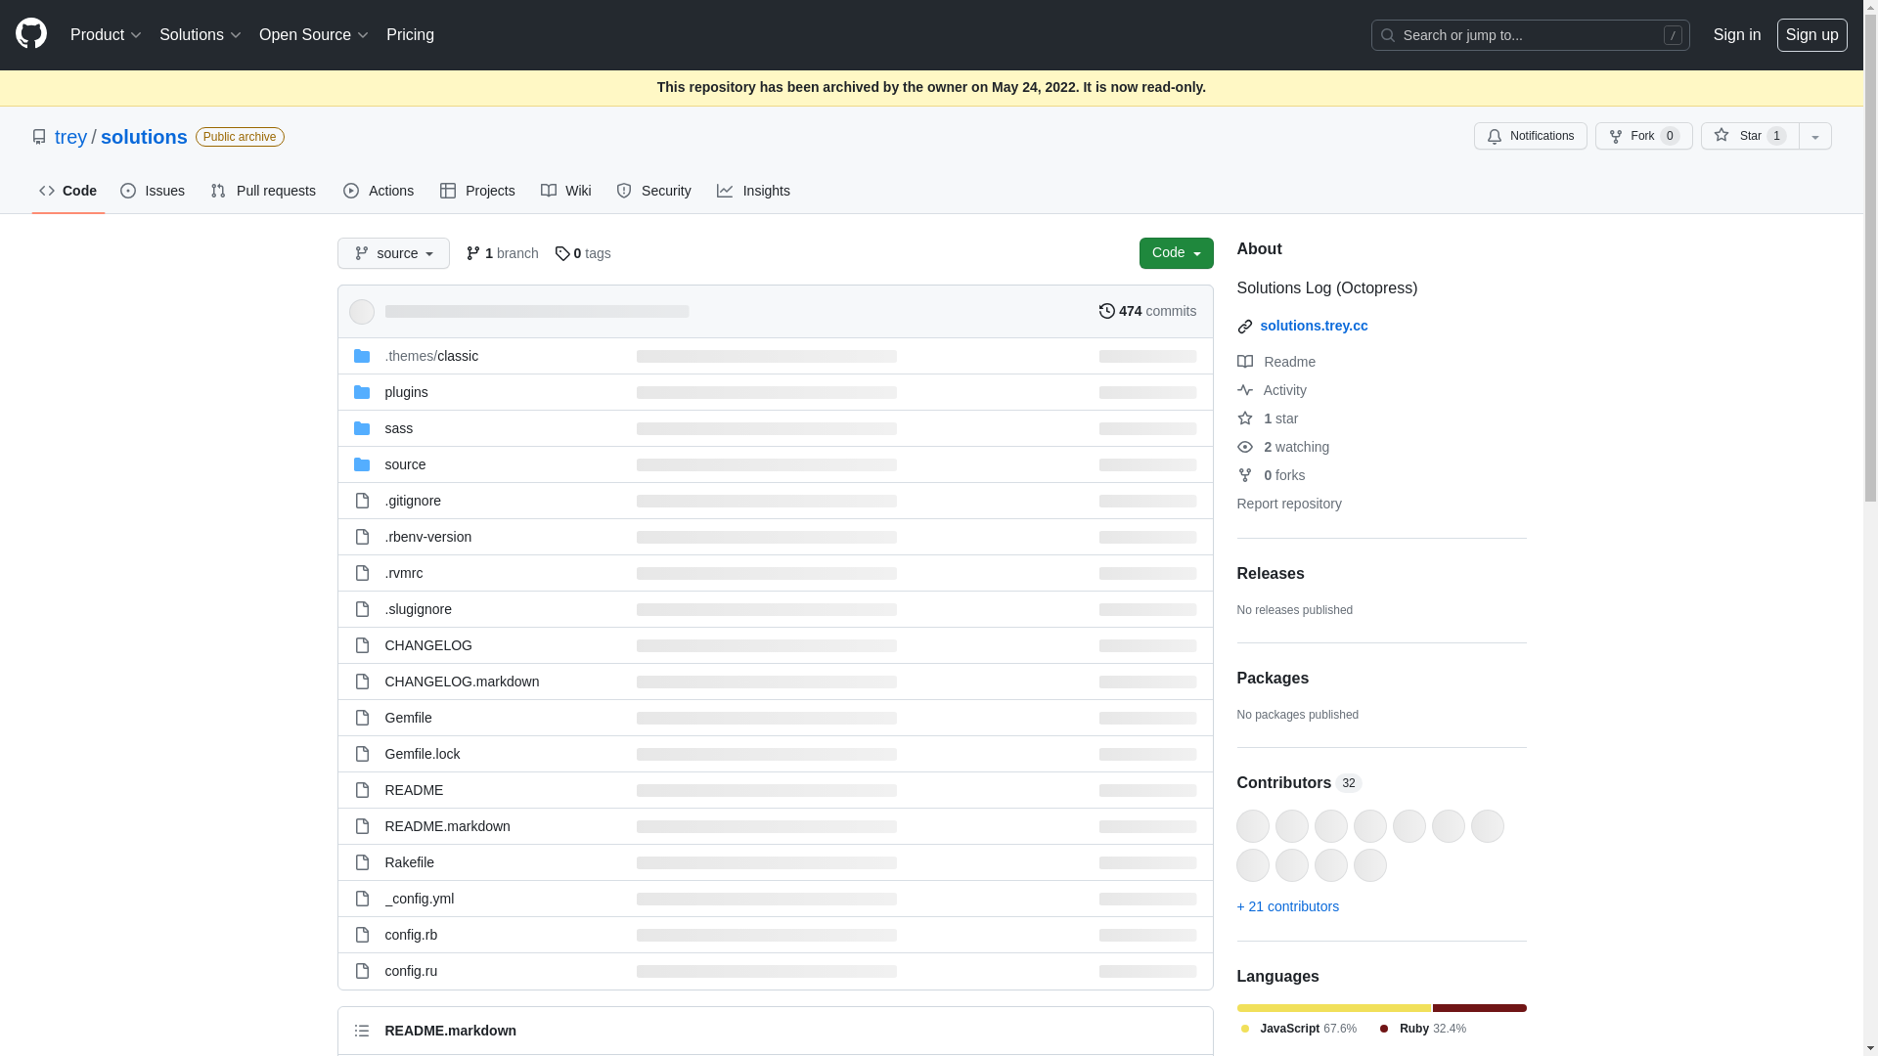 This screenshot has height=1056, width=1878. I want to click on .themes/classic, so click(432, 356).